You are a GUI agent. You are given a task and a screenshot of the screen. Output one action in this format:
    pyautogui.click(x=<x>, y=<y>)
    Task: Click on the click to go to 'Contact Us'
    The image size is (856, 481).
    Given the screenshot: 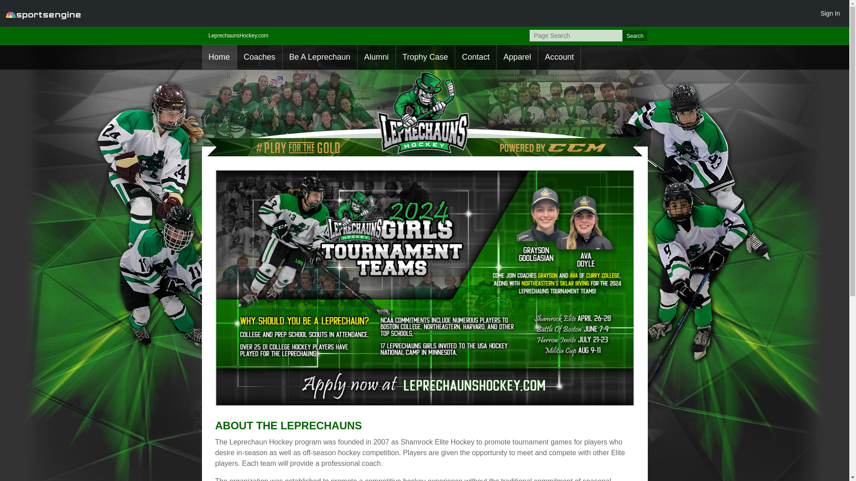 What is the action you would take?
    pyautogui.click(x=476, y=57)
    